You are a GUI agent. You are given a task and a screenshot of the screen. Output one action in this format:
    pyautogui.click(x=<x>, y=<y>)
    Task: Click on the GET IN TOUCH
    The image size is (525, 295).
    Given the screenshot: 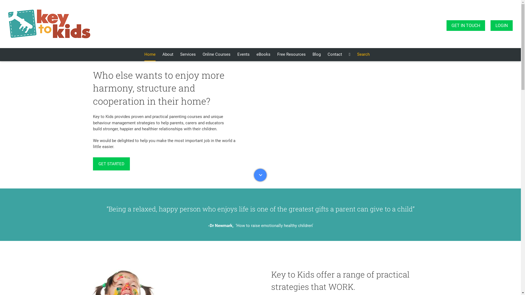 What is the action you would take?
    pyautogui.click(x=466, y=26)
    